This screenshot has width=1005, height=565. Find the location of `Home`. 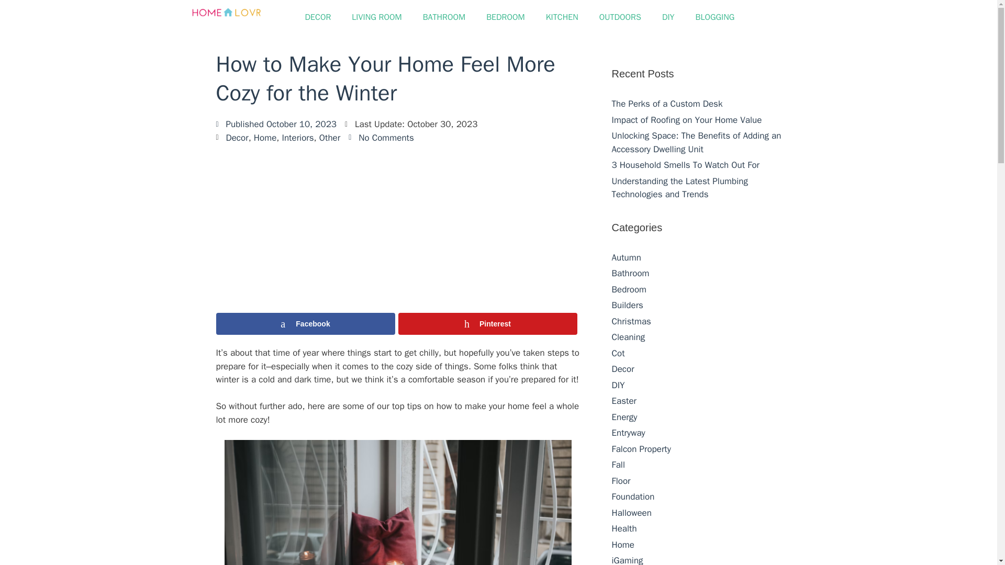

Home is located at coordinates (265, 138).